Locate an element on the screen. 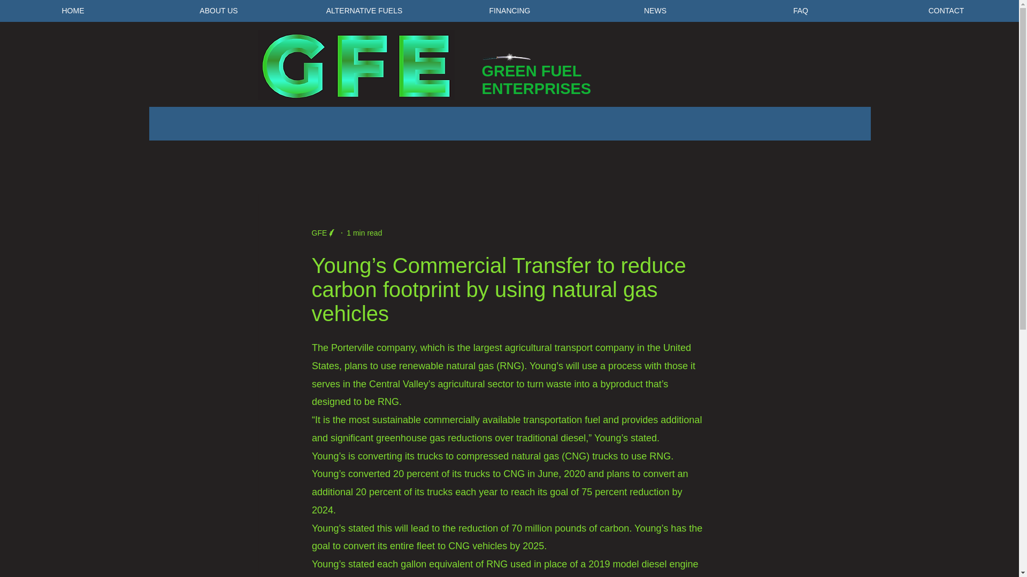 The width and height of the screenshot is (1027, 577). GFE is located at coordinates (319, 233).